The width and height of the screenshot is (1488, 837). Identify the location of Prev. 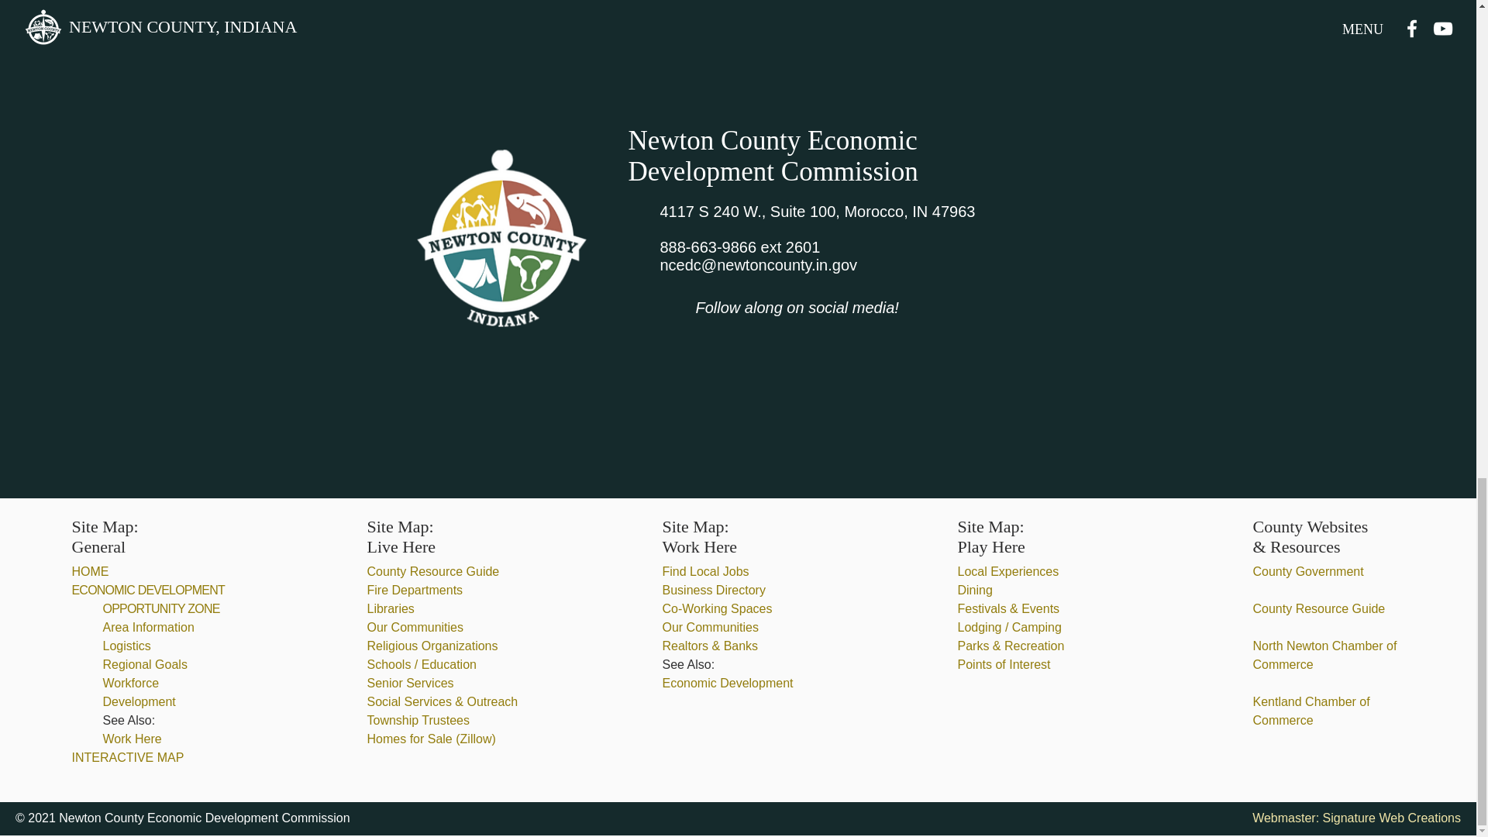
(618, 14).